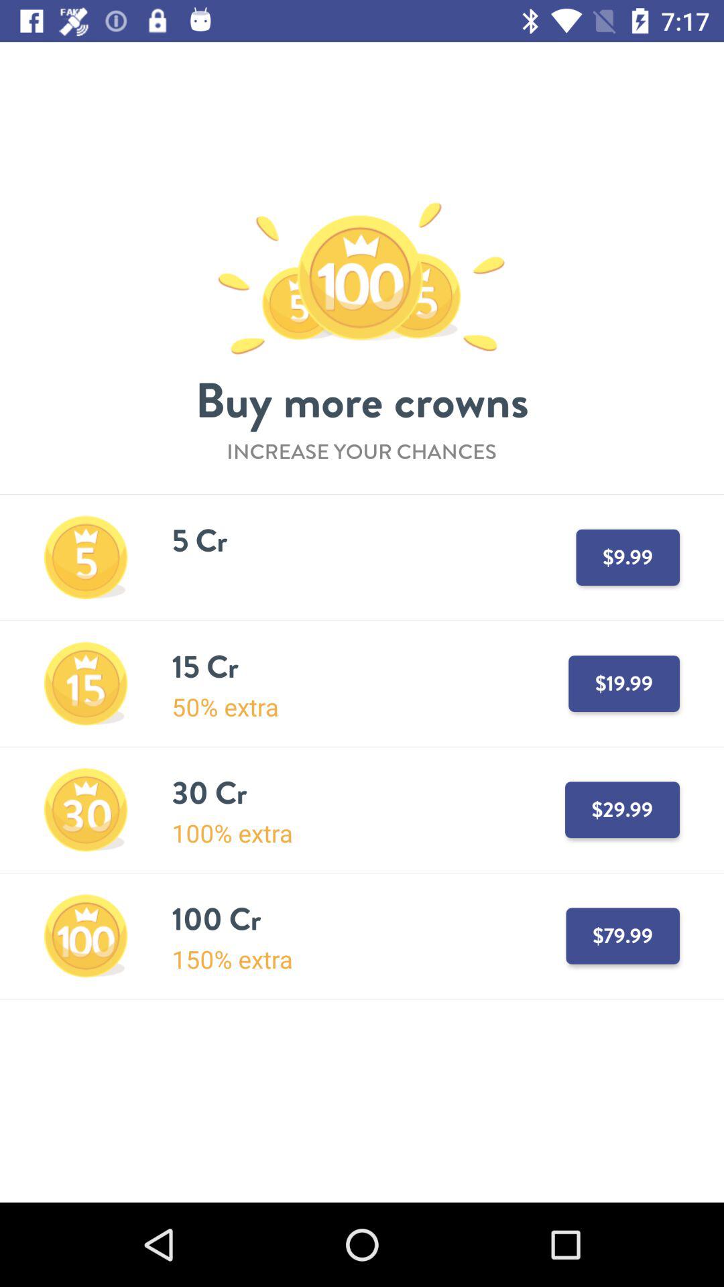 The width and height of the screenshot is (724, 1287). What do you see at coordinates (623, 936) in the screenshot?
I see `click on 7999 which is next to 100 cr` at bounding box center [623, 936].